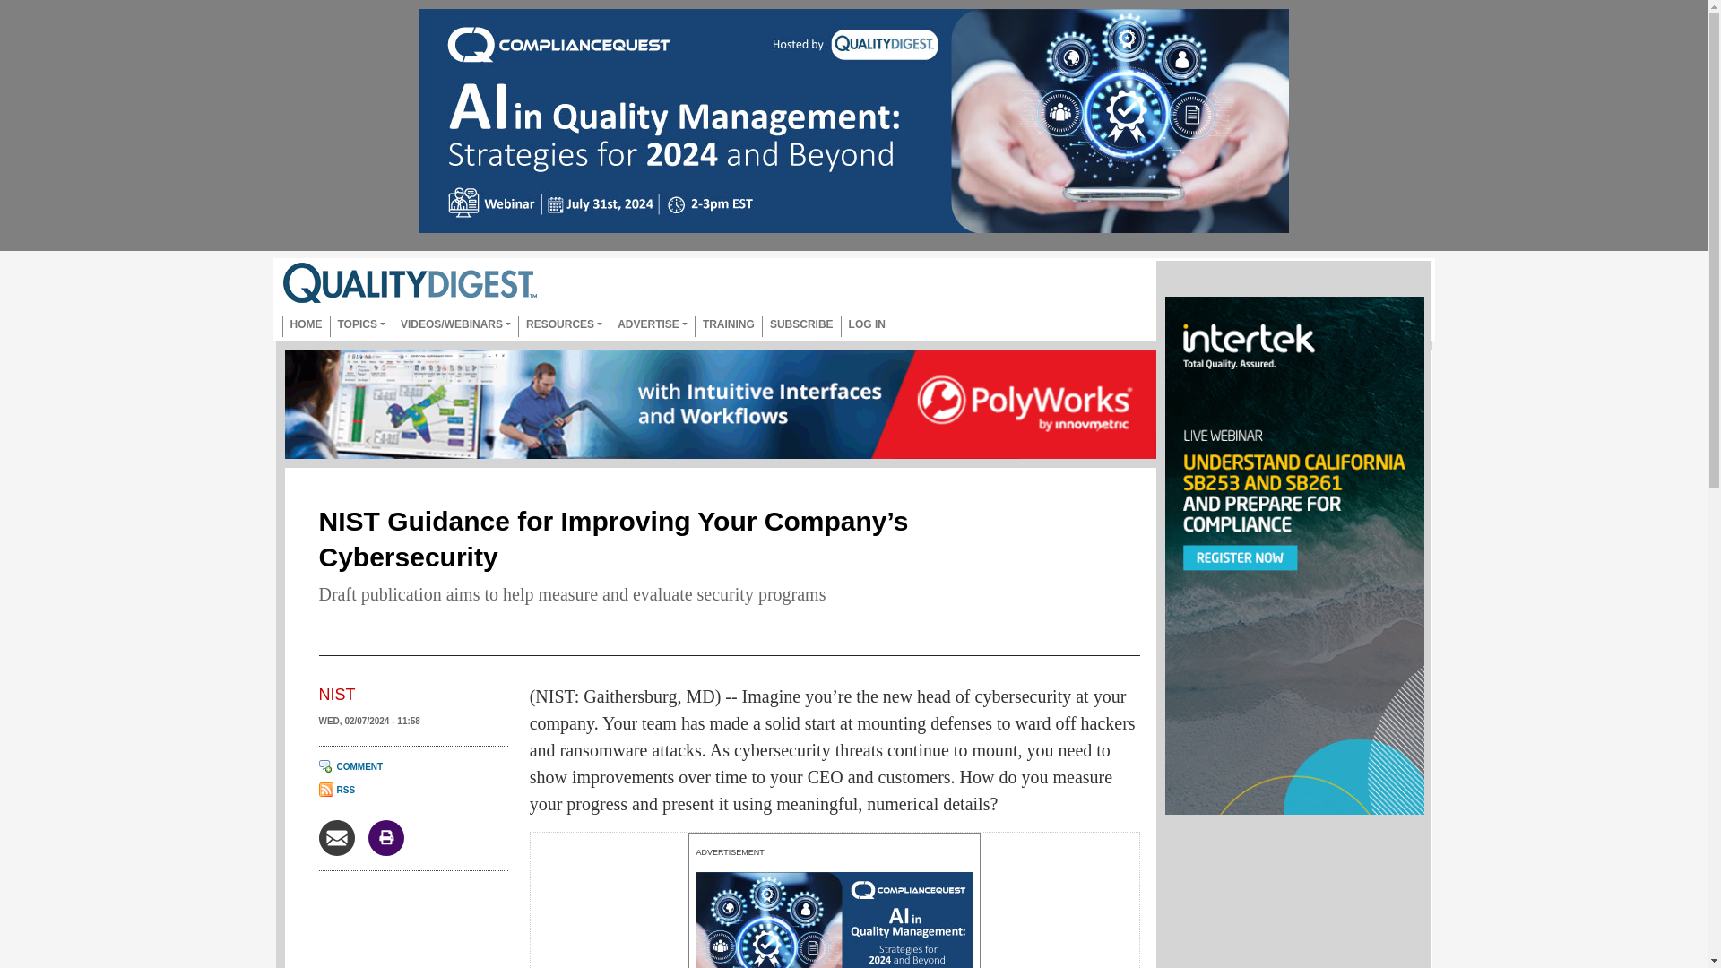 This screenshot has height=968, width=1721. Describe the element at coordinates (385, 835) in the screenshot. I see `Print` at that location.